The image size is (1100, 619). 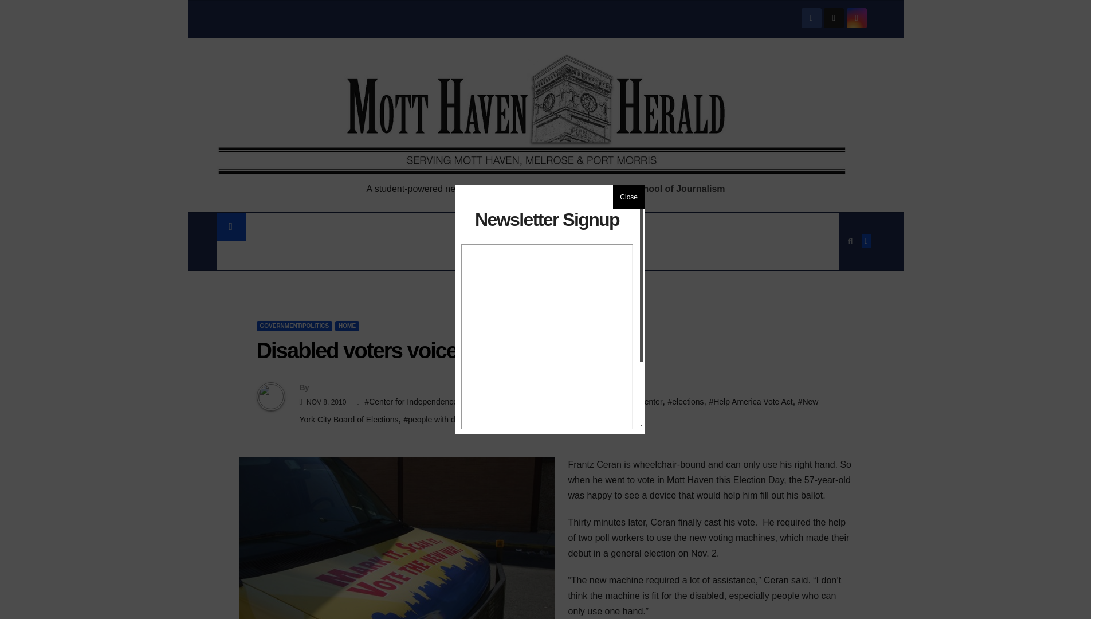 What do you see at coordinates (283, 256) in the screenshot?
I see `COMMUNITY RESOURCES` at bounding box center [283, 256].